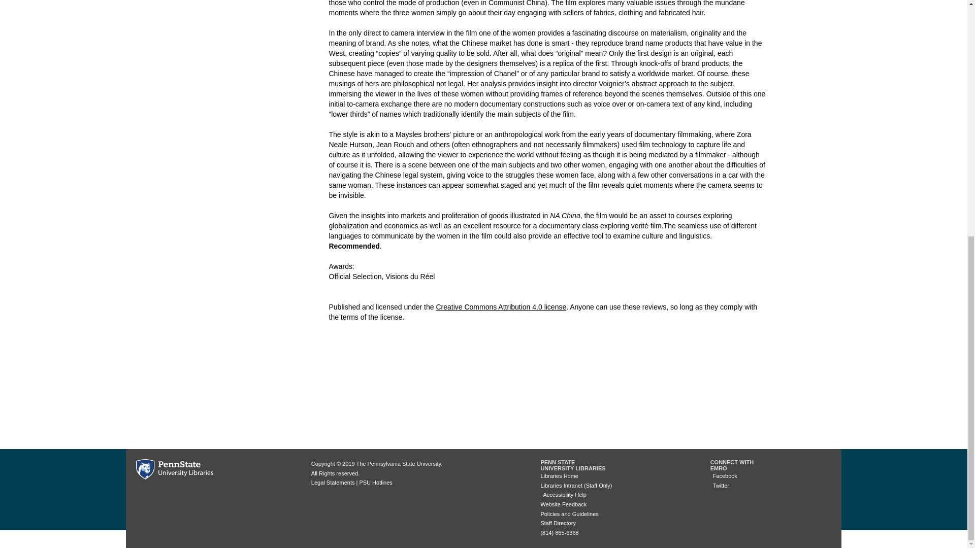 The image size is (975, 548). What do you see at coordinates (563, 504) in the screenshot?
I see `Website Feedback` at bounding box center [563, 504].